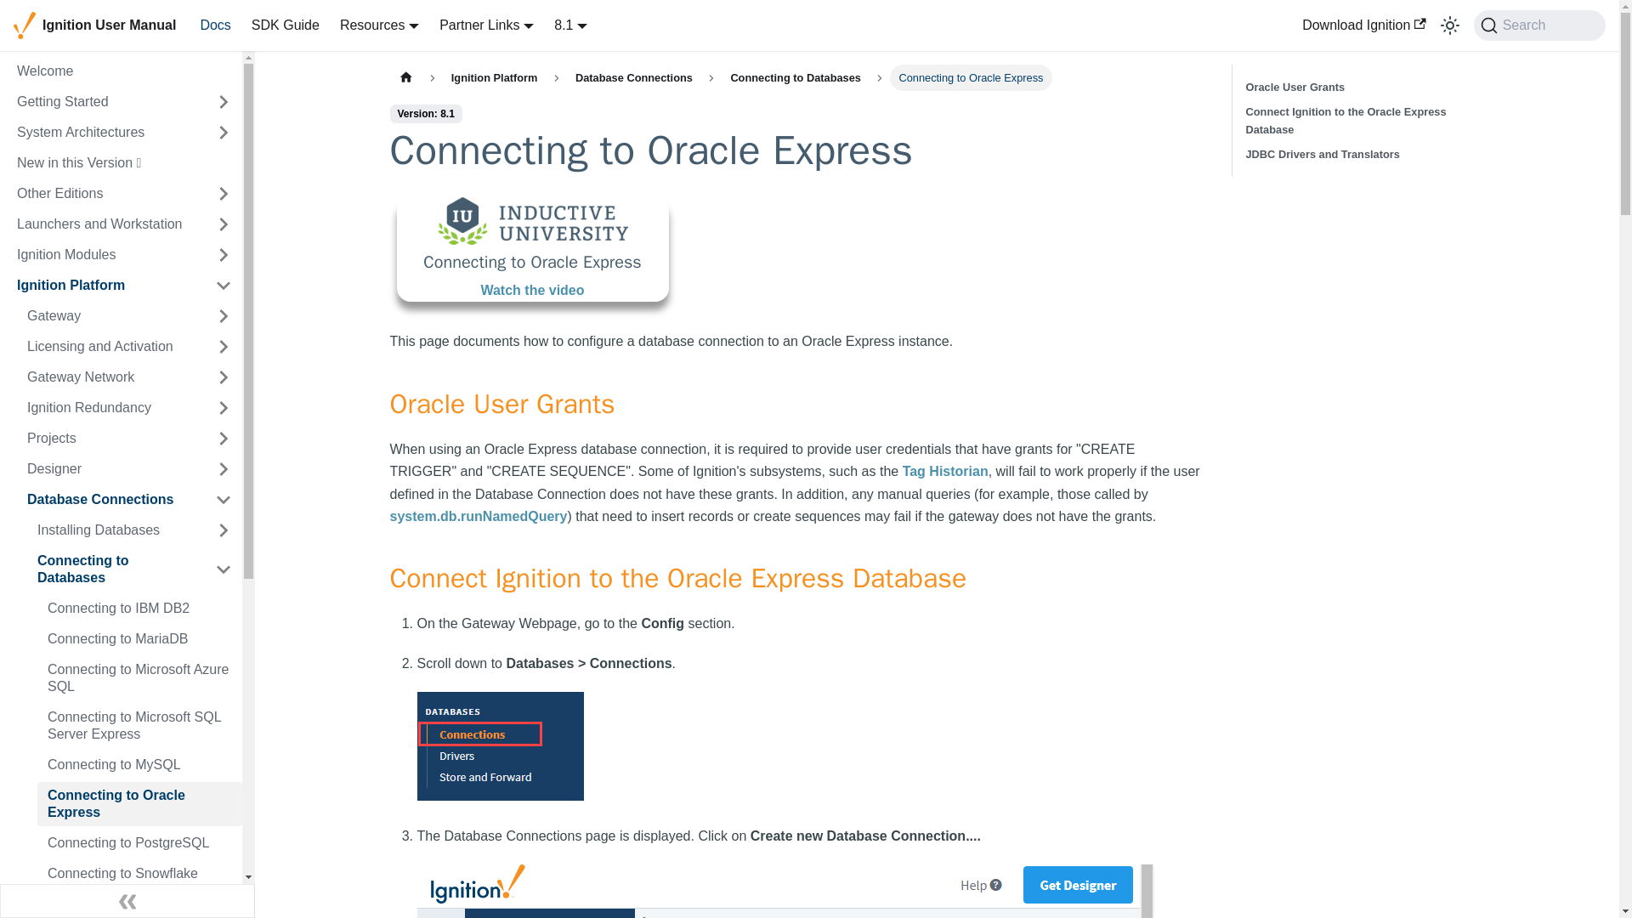 This screenshot has width=1632, height=918. What do you see at coordinates (214, 25) in the screenshot?
I see `Docs` at bounding box center [214, 25].